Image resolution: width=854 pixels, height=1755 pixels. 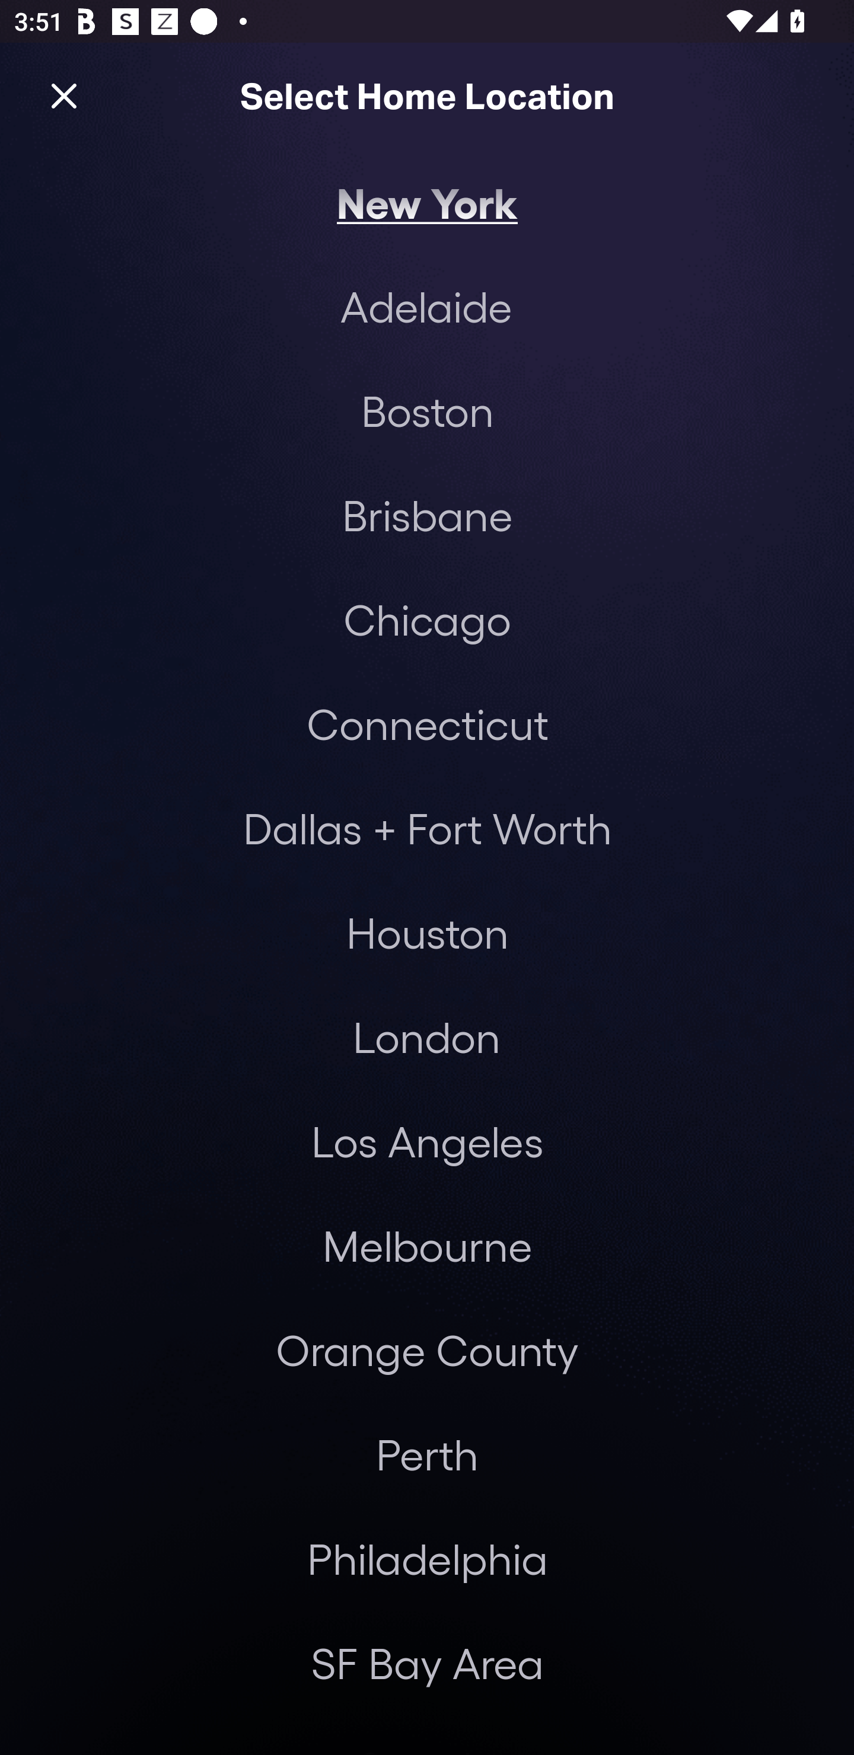 I want to click on Dallas + Fort Worth, so click(x=427, y=828).